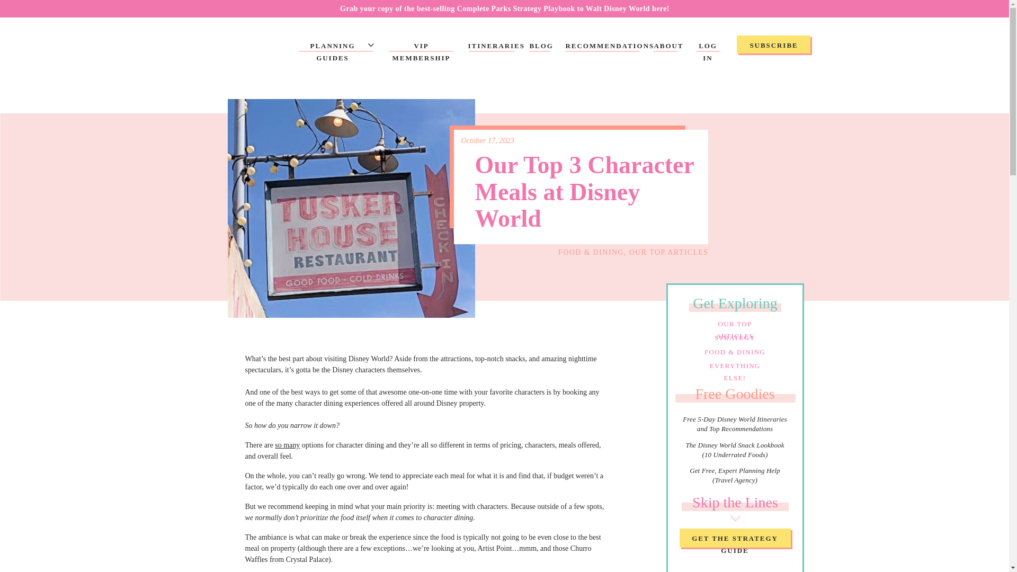  What do you see at coordinates (602, 47) in the screenshot?
I see `RECOMMENDATIONS` at bounding box center [602, 47].